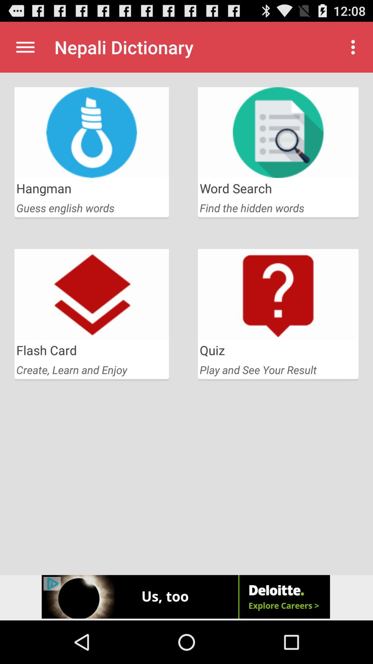 This screenshot has height=664, width=373. I want to click on advertisement, so click(186, 598).